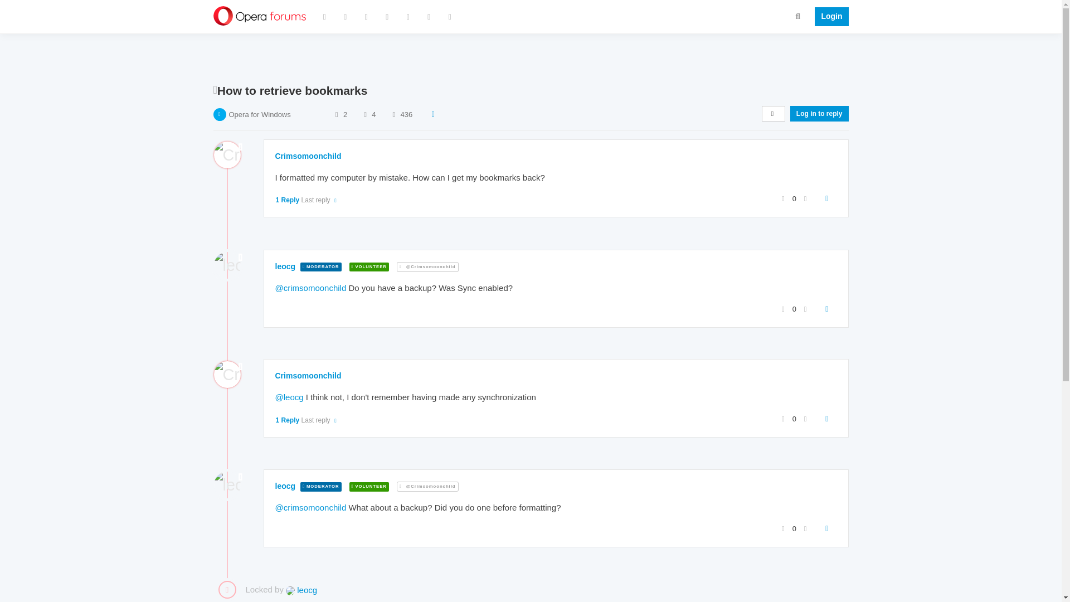 This screenshot has height=602, width=1070. I want to click on 1 Reply Last reply, so click(307, 200).